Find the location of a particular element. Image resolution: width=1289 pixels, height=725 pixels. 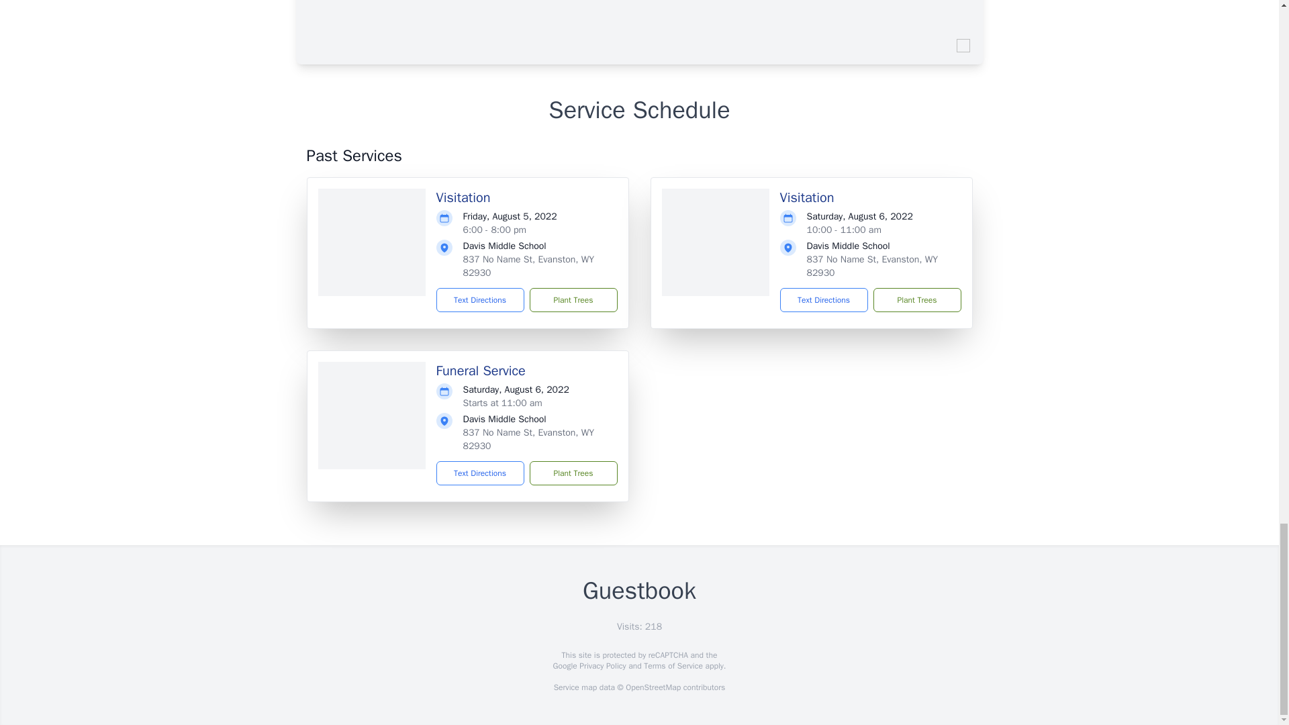

837 No Name St, Evanston, WY 82930 is located at coordinates (528, 439).